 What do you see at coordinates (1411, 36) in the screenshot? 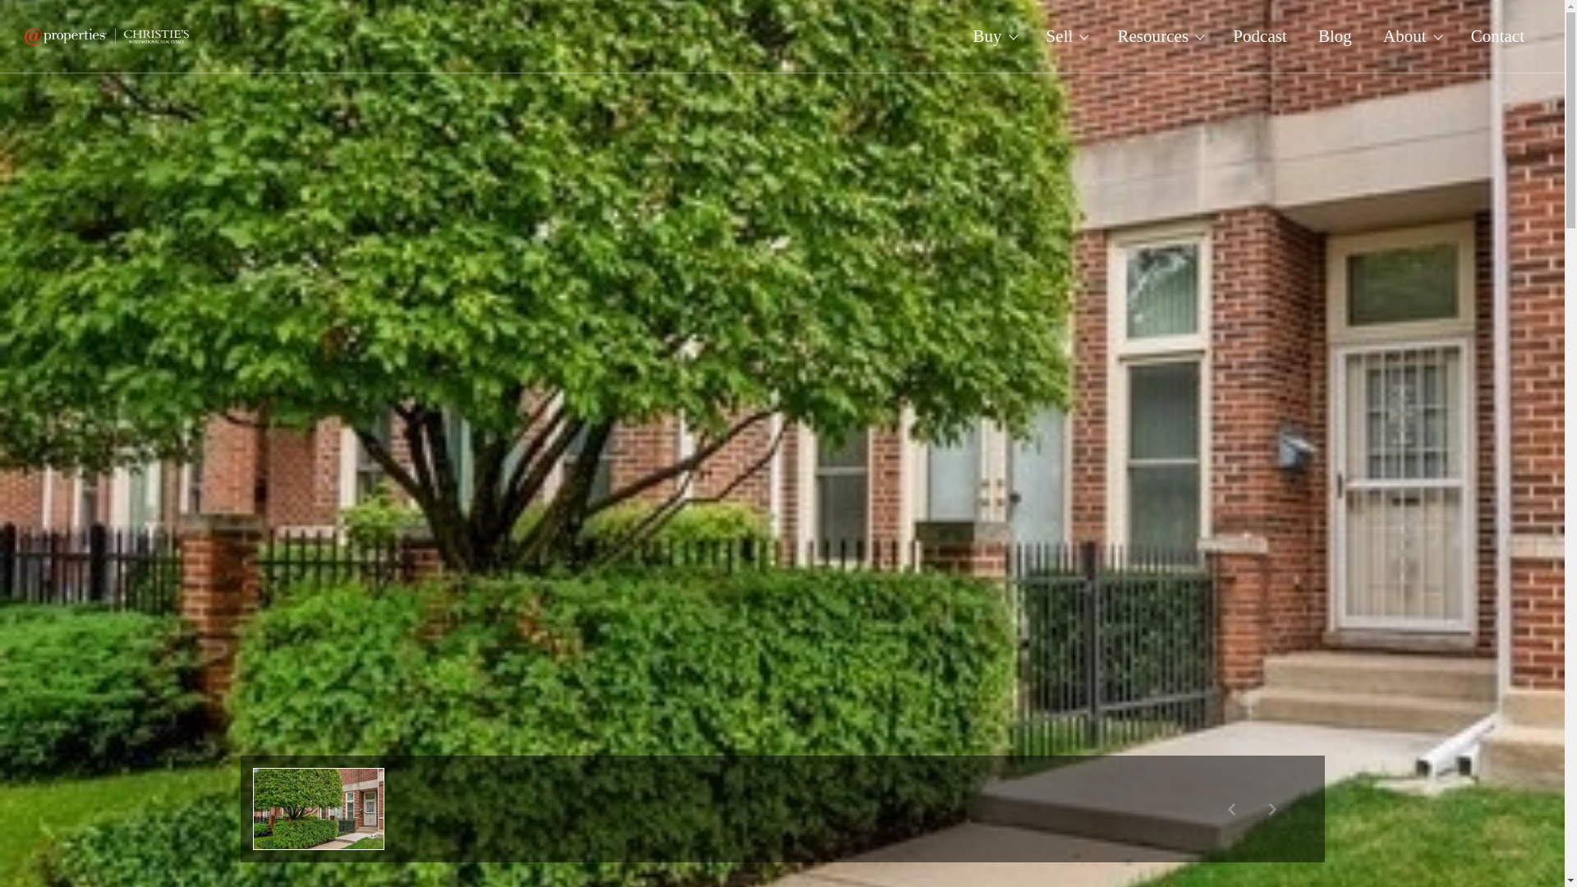
I see `About` at bounding box center [1411, 36].